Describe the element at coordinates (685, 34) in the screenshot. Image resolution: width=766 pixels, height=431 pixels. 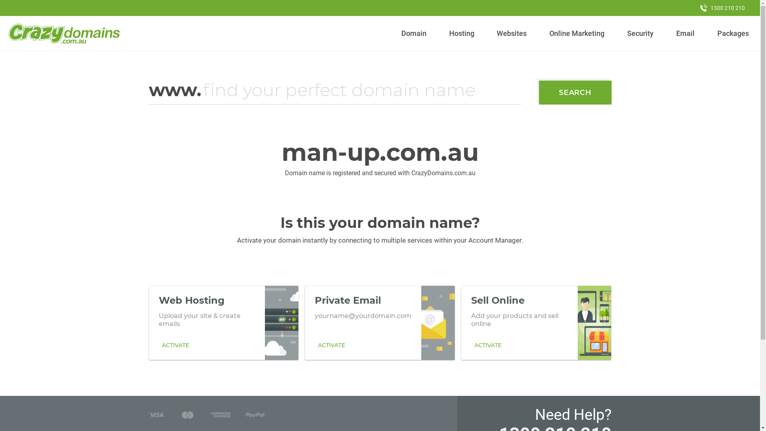
I see `Email` at that location.